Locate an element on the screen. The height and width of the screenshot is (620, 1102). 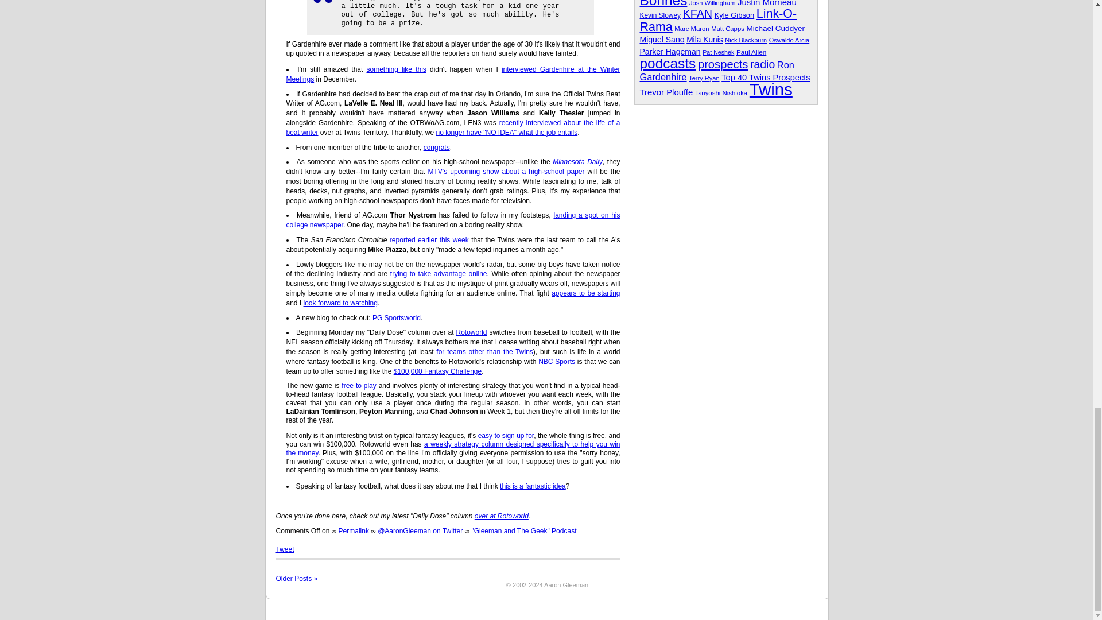
no longer have "NO IDEA" what the job entails is located at coordinates (507, 132).